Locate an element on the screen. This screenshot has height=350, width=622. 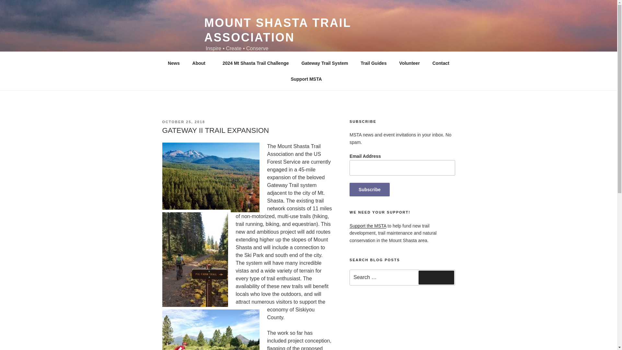
About is located at coordinates (201, 63).